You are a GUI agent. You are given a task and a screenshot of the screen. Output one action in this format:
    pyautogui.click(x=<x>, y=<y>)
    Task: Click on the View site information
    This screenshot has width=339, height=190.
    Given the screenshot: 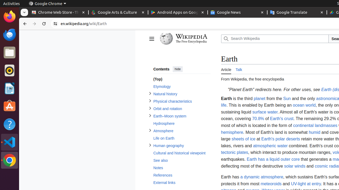 What is the action you would take?
    pyautogui.click(x=55, y=24)
    